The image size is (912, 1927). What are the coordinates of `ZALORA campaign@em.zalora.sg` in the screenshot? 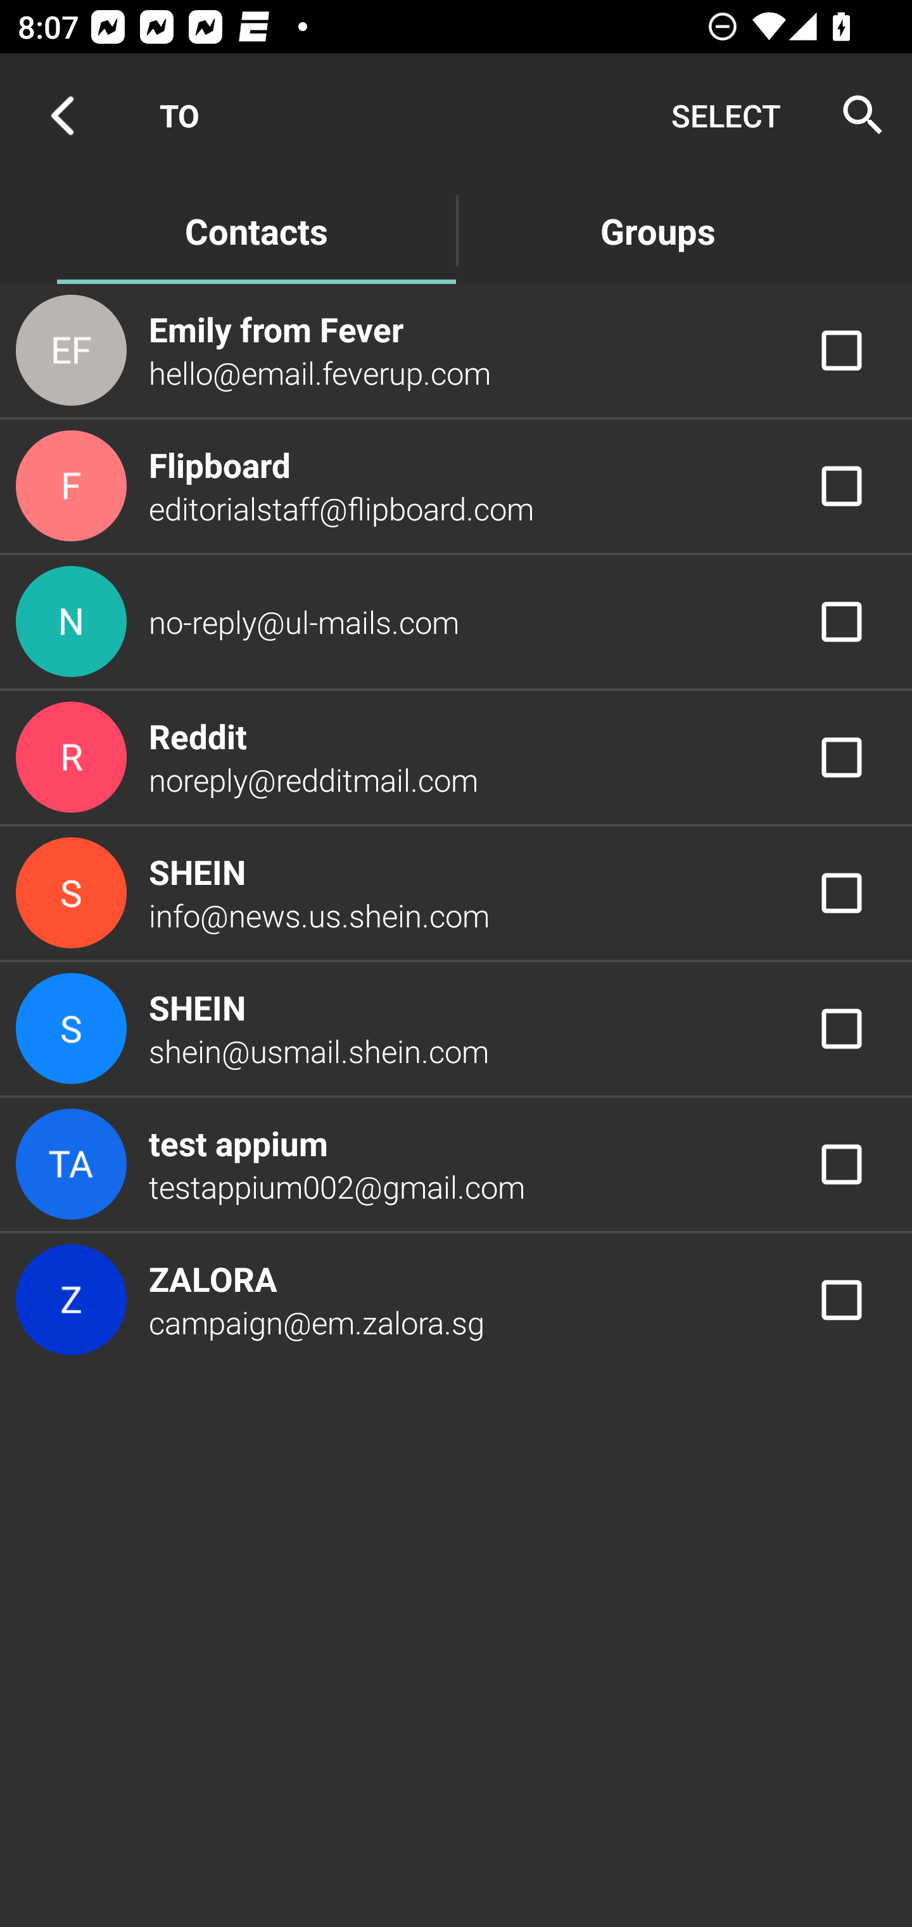 It's located at (456, 1299).